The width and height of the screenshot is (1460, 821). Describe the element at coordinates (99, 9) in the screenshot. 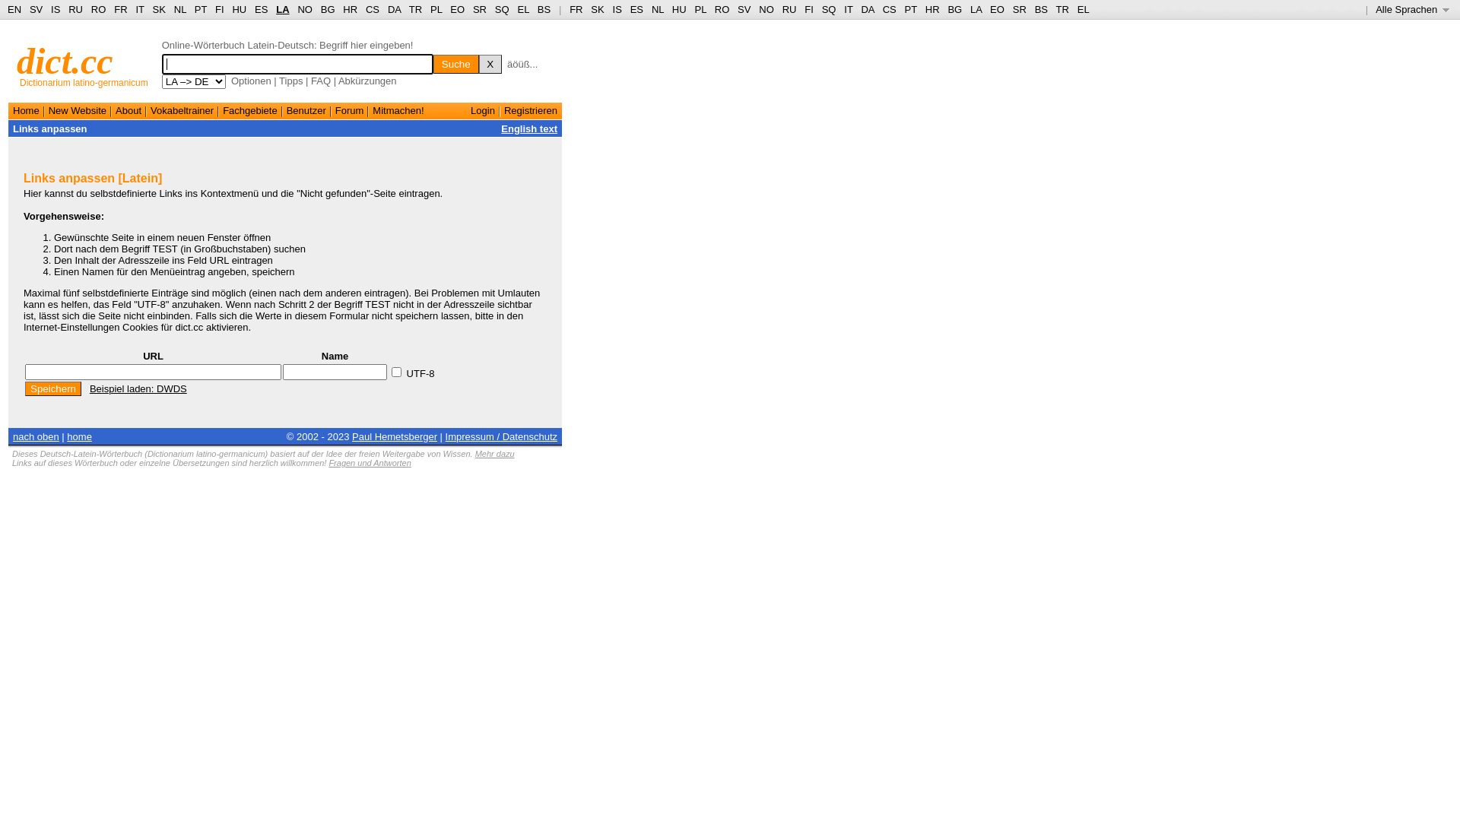

I see `RO` at that location.